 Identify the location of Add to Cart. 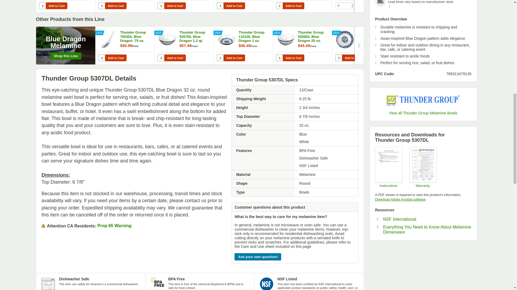
(116, 5).